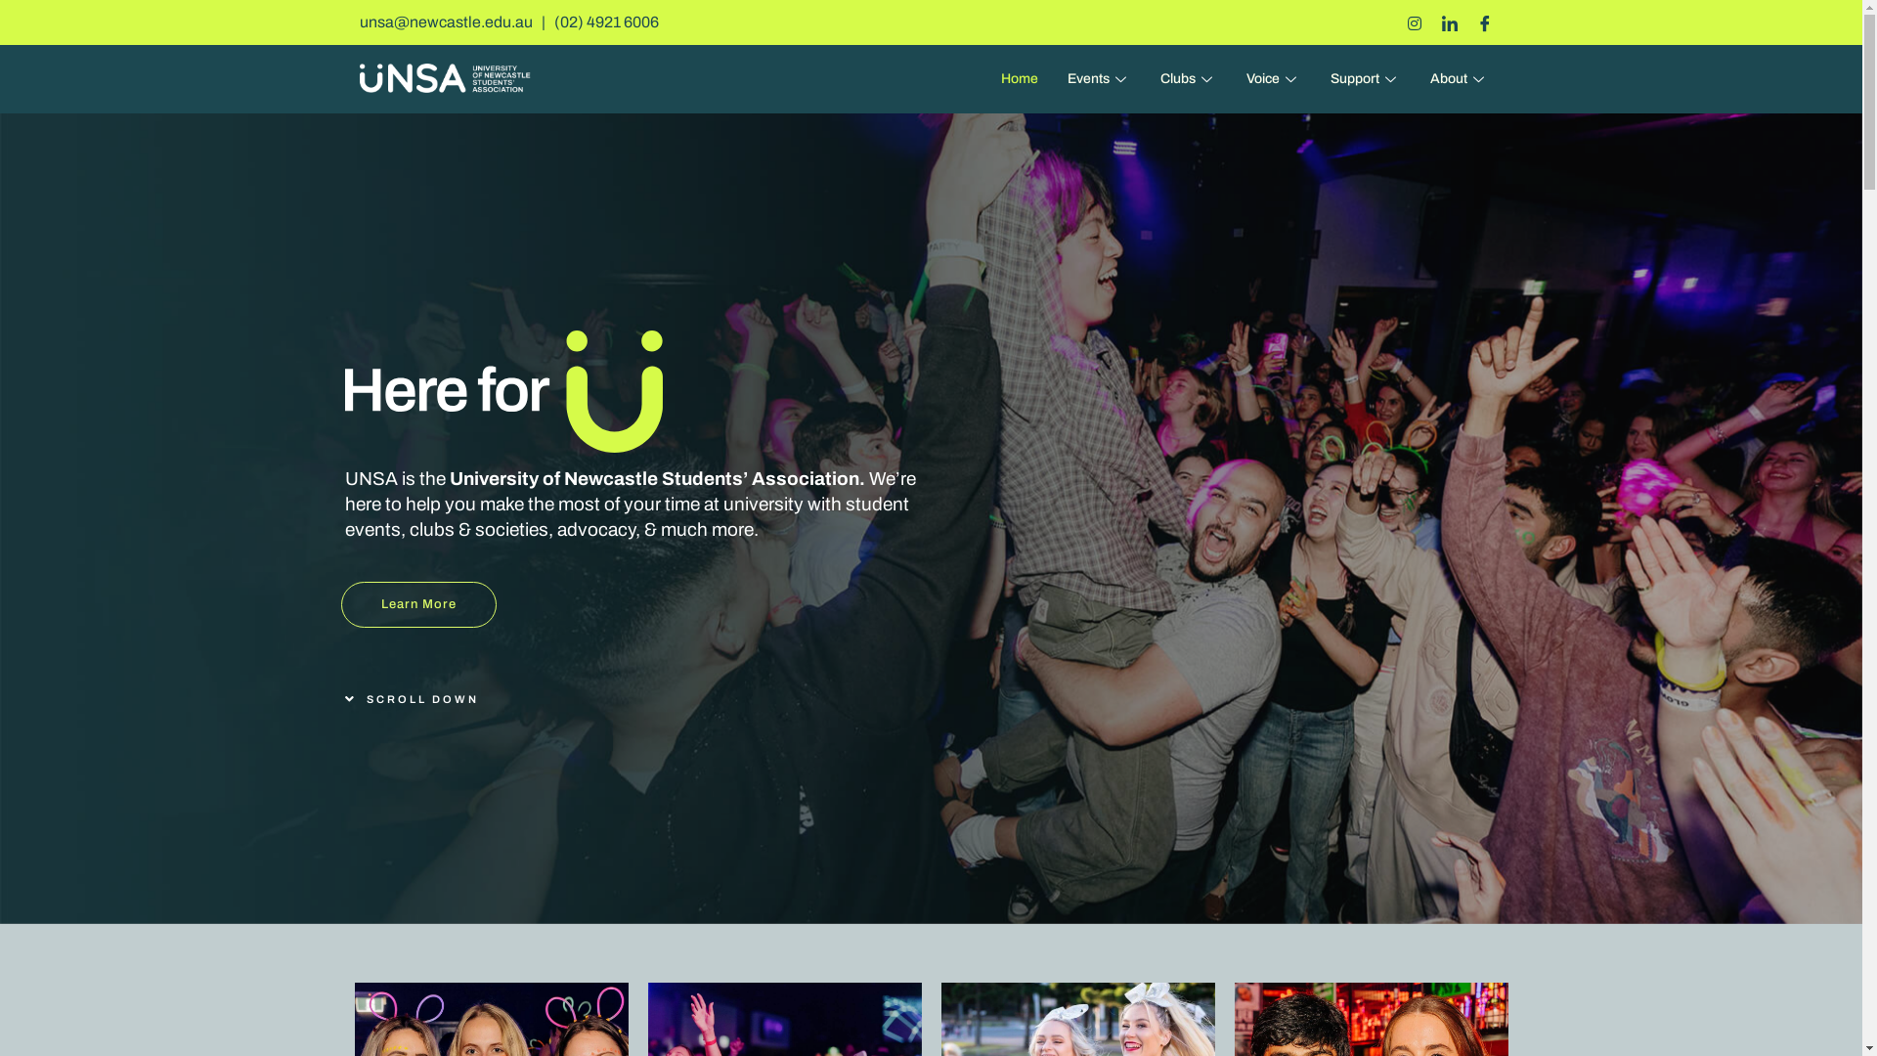  I want to click on Learn More, so click(417, 604).